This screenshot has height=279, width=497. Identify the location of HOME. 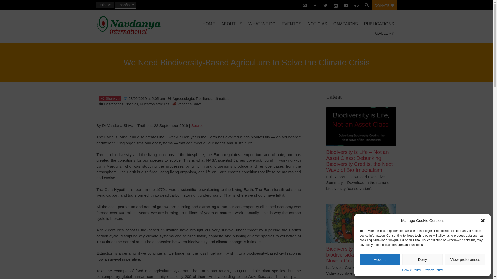
(209, 24).